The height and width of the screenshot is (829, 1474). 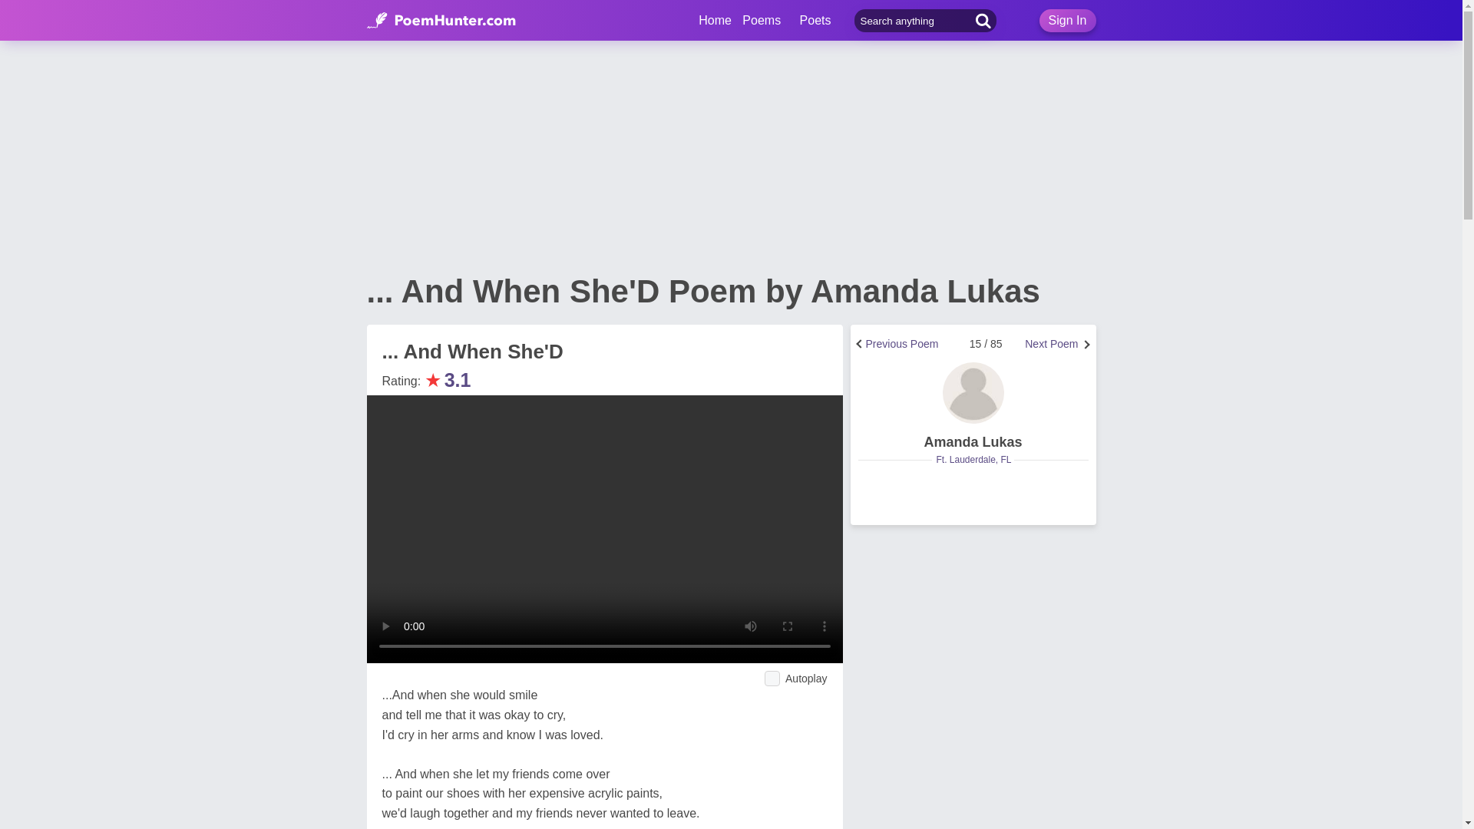 I want to click on Home, so click(x=715, y=20).